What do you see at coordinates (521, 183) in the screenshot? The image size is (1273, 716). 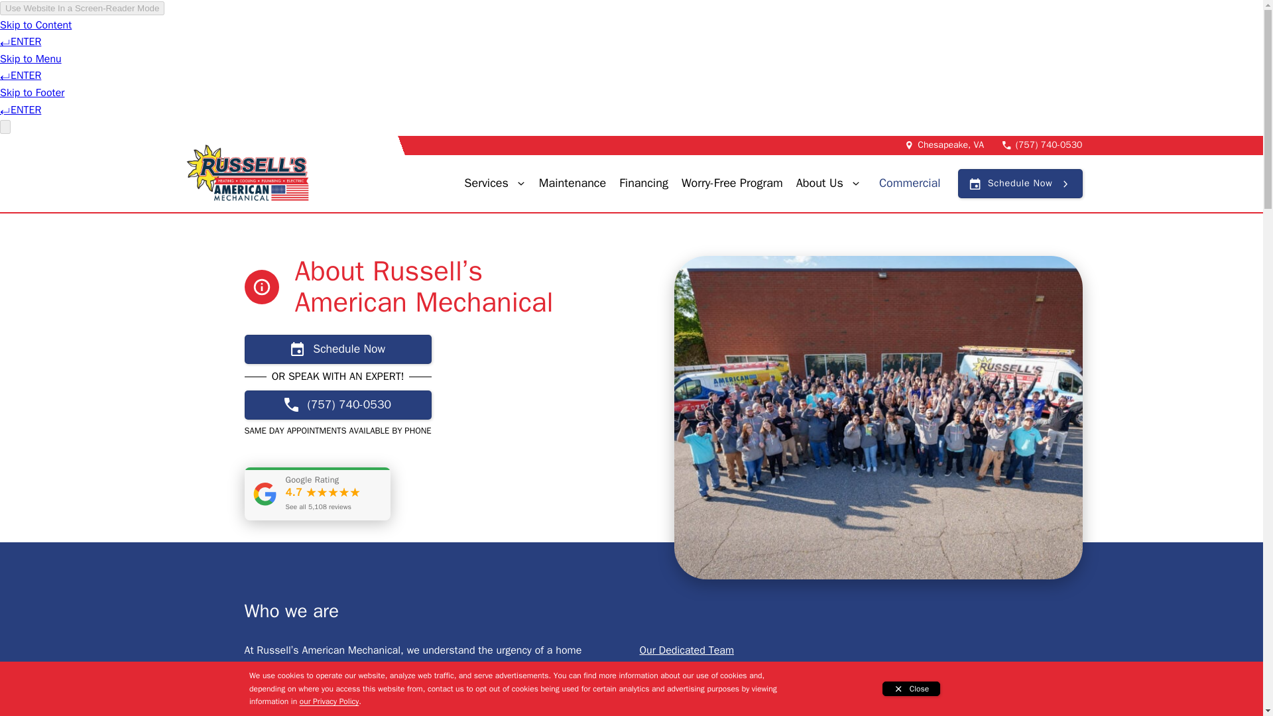 I see `Toggle Sub Menu` at bounding box center [521, 183].